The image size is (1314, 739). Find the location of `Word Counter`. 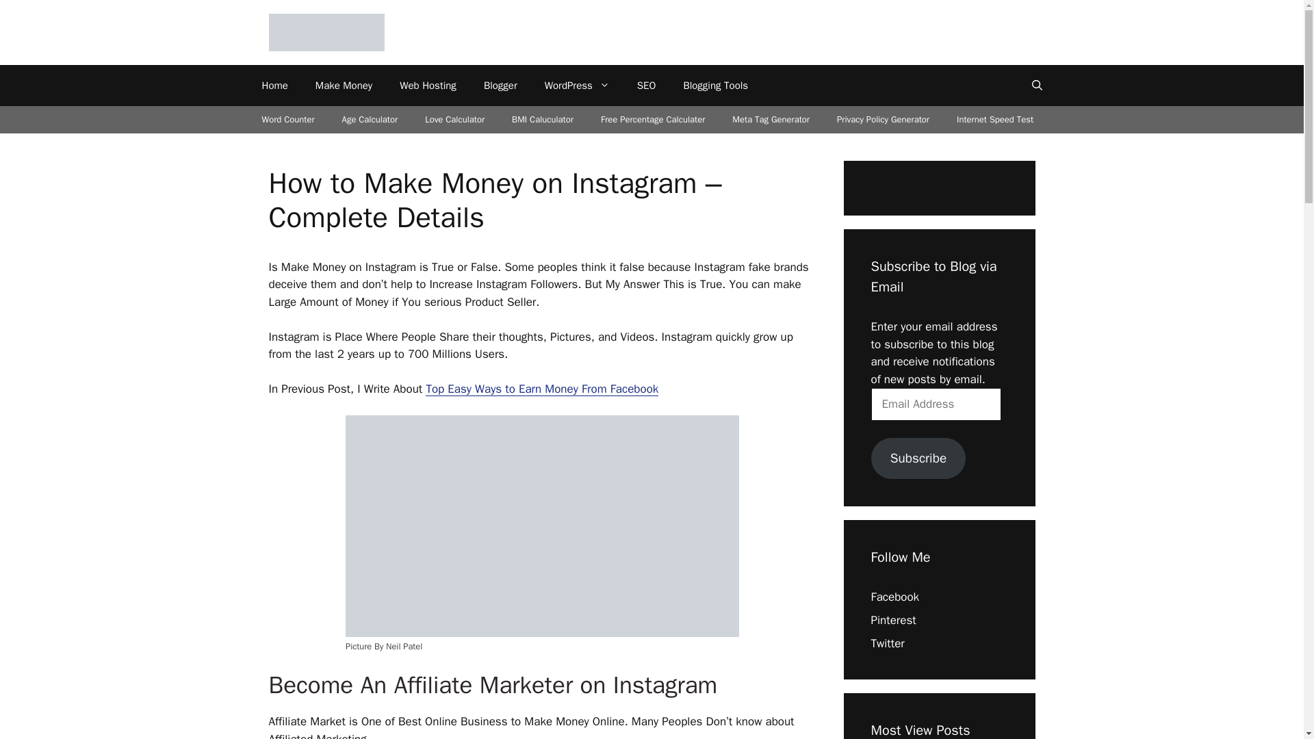

Word Counter is located at coordinates (287, 120).